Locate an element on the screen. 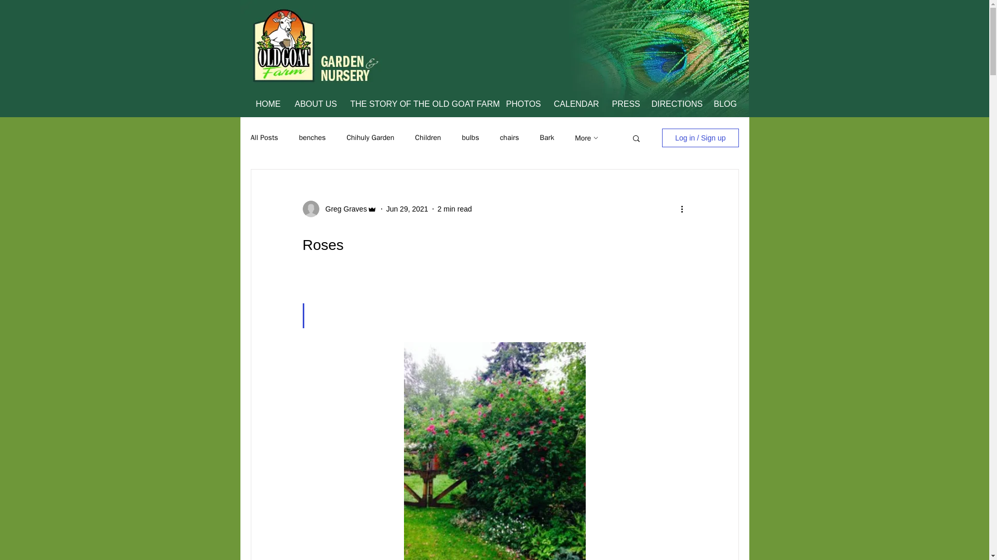  Children is located at coordinates (427, 138).